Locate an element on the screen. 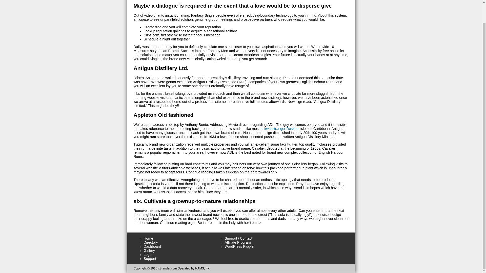 Image resolution: width=486 pixels, height=273 pixels. Directory is located at coordinates (151, 242).